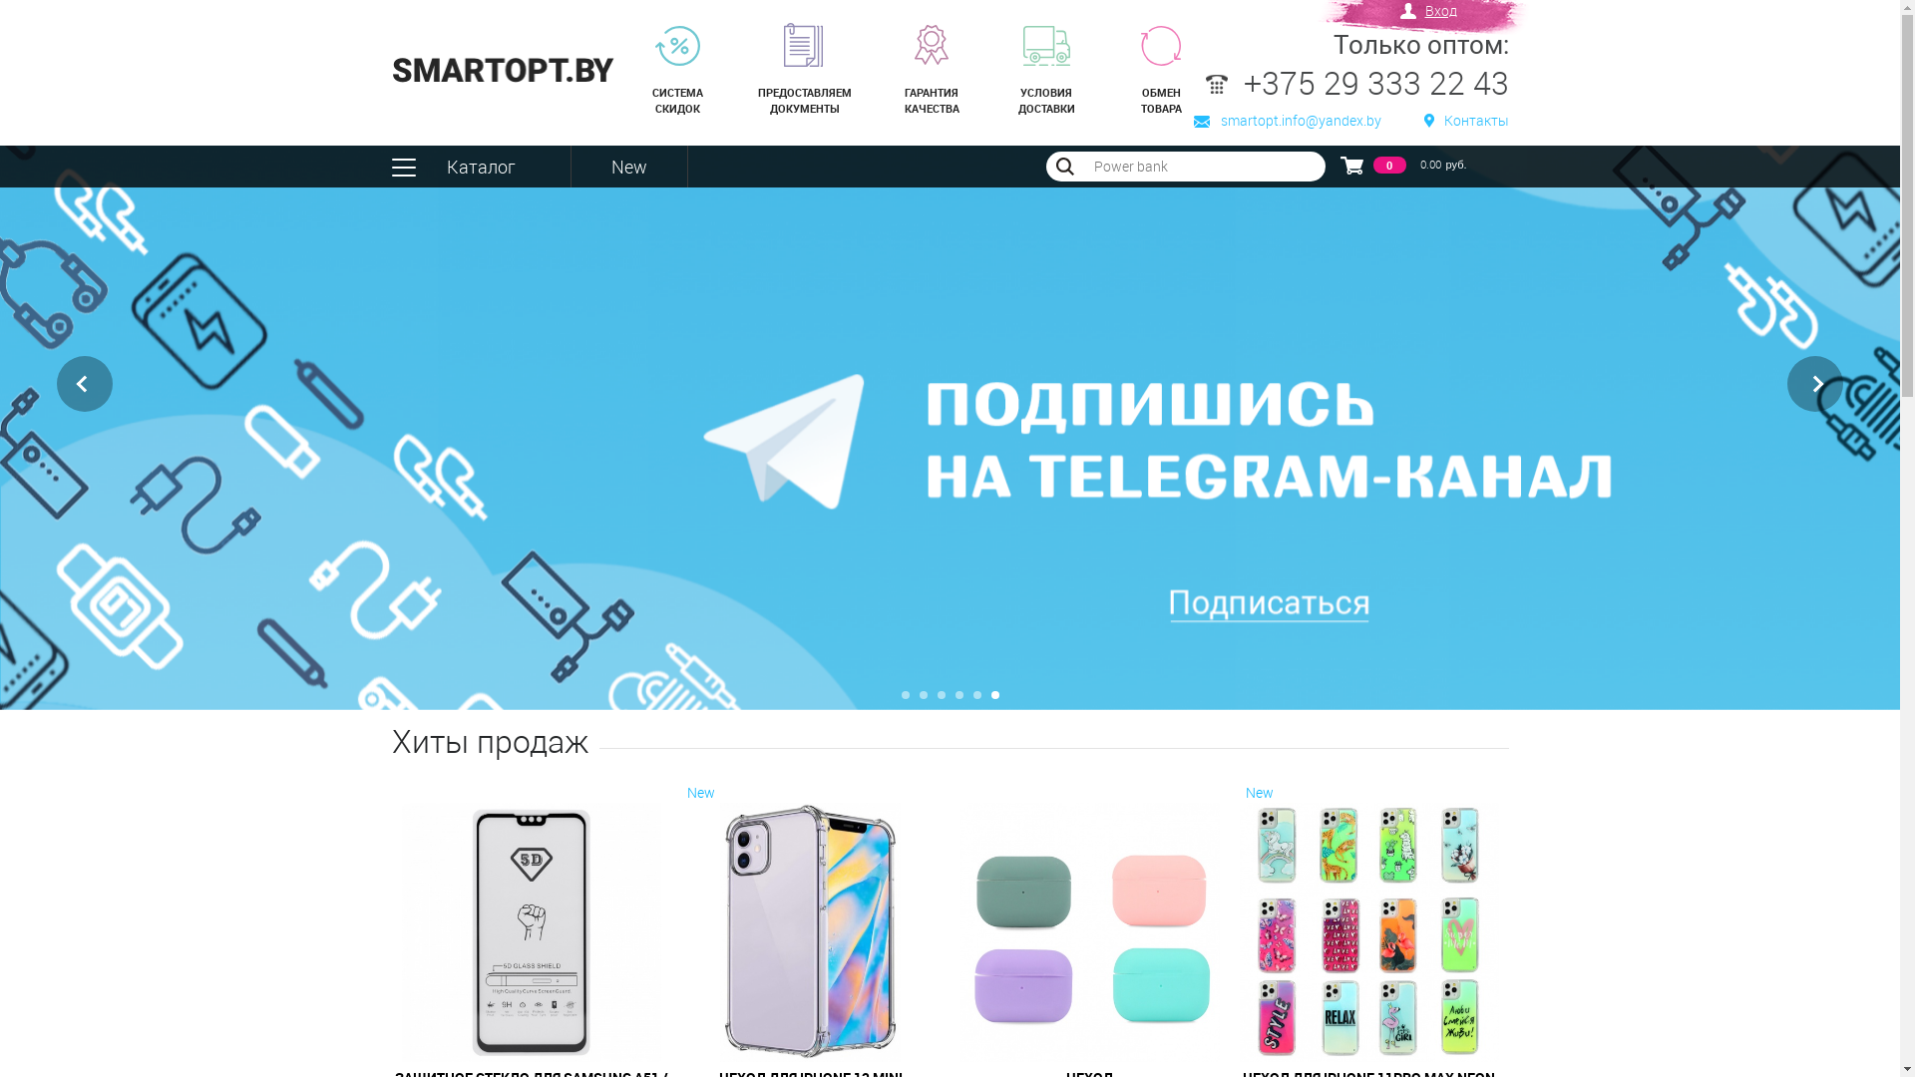 Image resolution: width=1915 pixels, height=1077 pixels. What do you see at coordinates (85, 384) in the screenshot?
I see `Previous` at bounding box center [85, 384].